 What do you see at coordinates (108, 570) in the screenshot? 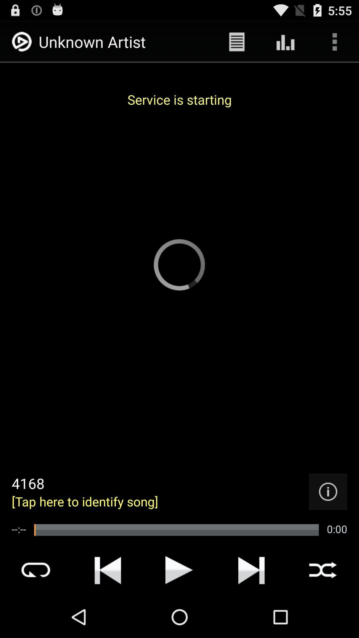
I see `play the first` at bounding box center [108, 570].